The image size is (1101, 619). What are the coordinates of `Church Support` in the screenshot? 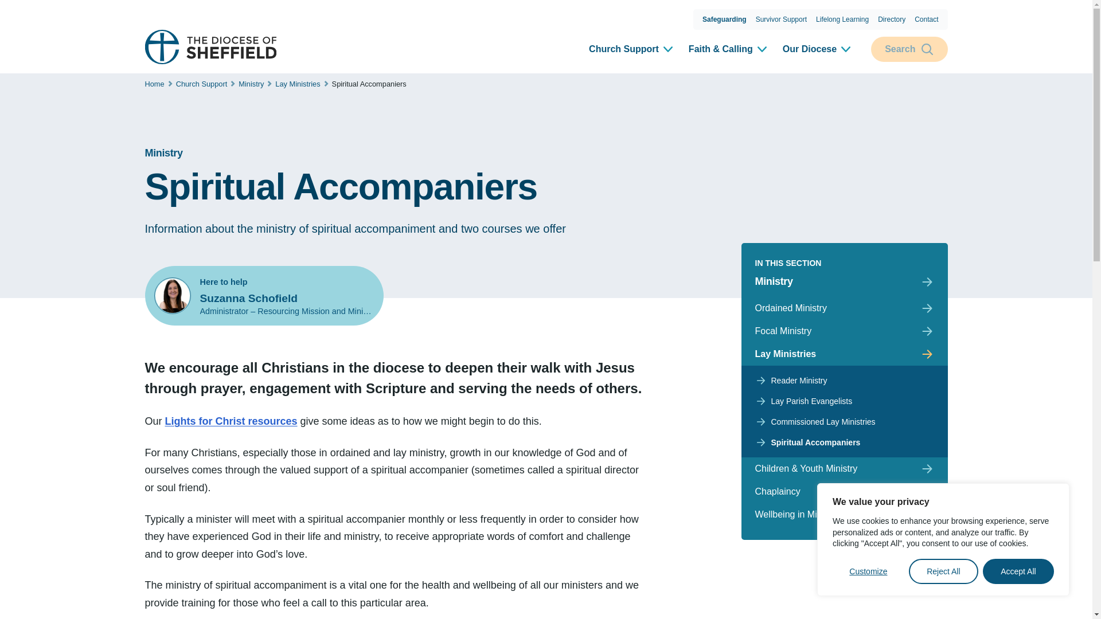 It's located at (632, 49).